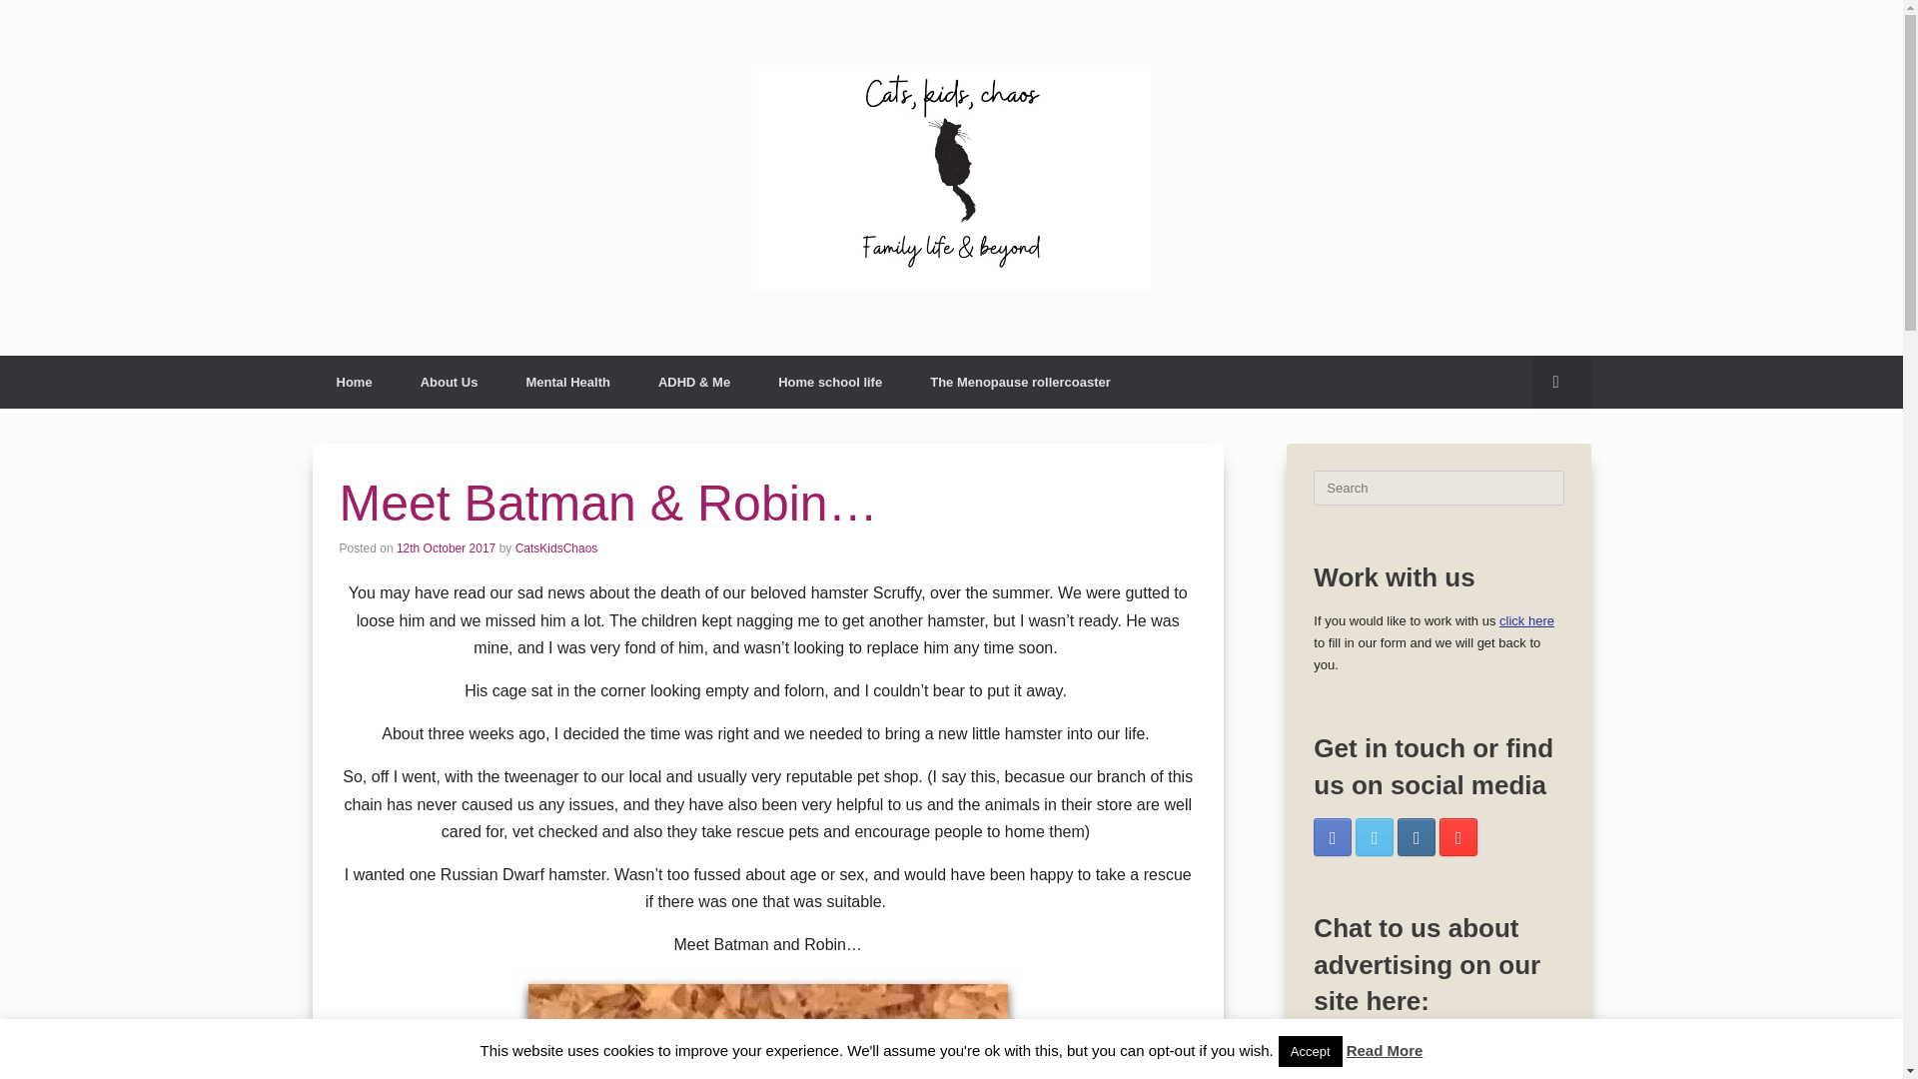 The width and height of the screenshot is (1918, 1079). I want to click on About Us, so click(450, 382).